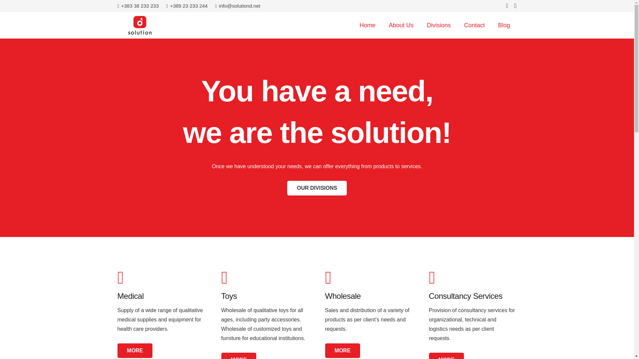 The image size is (639, 359). I want to click on MORE, so click(342, 350).